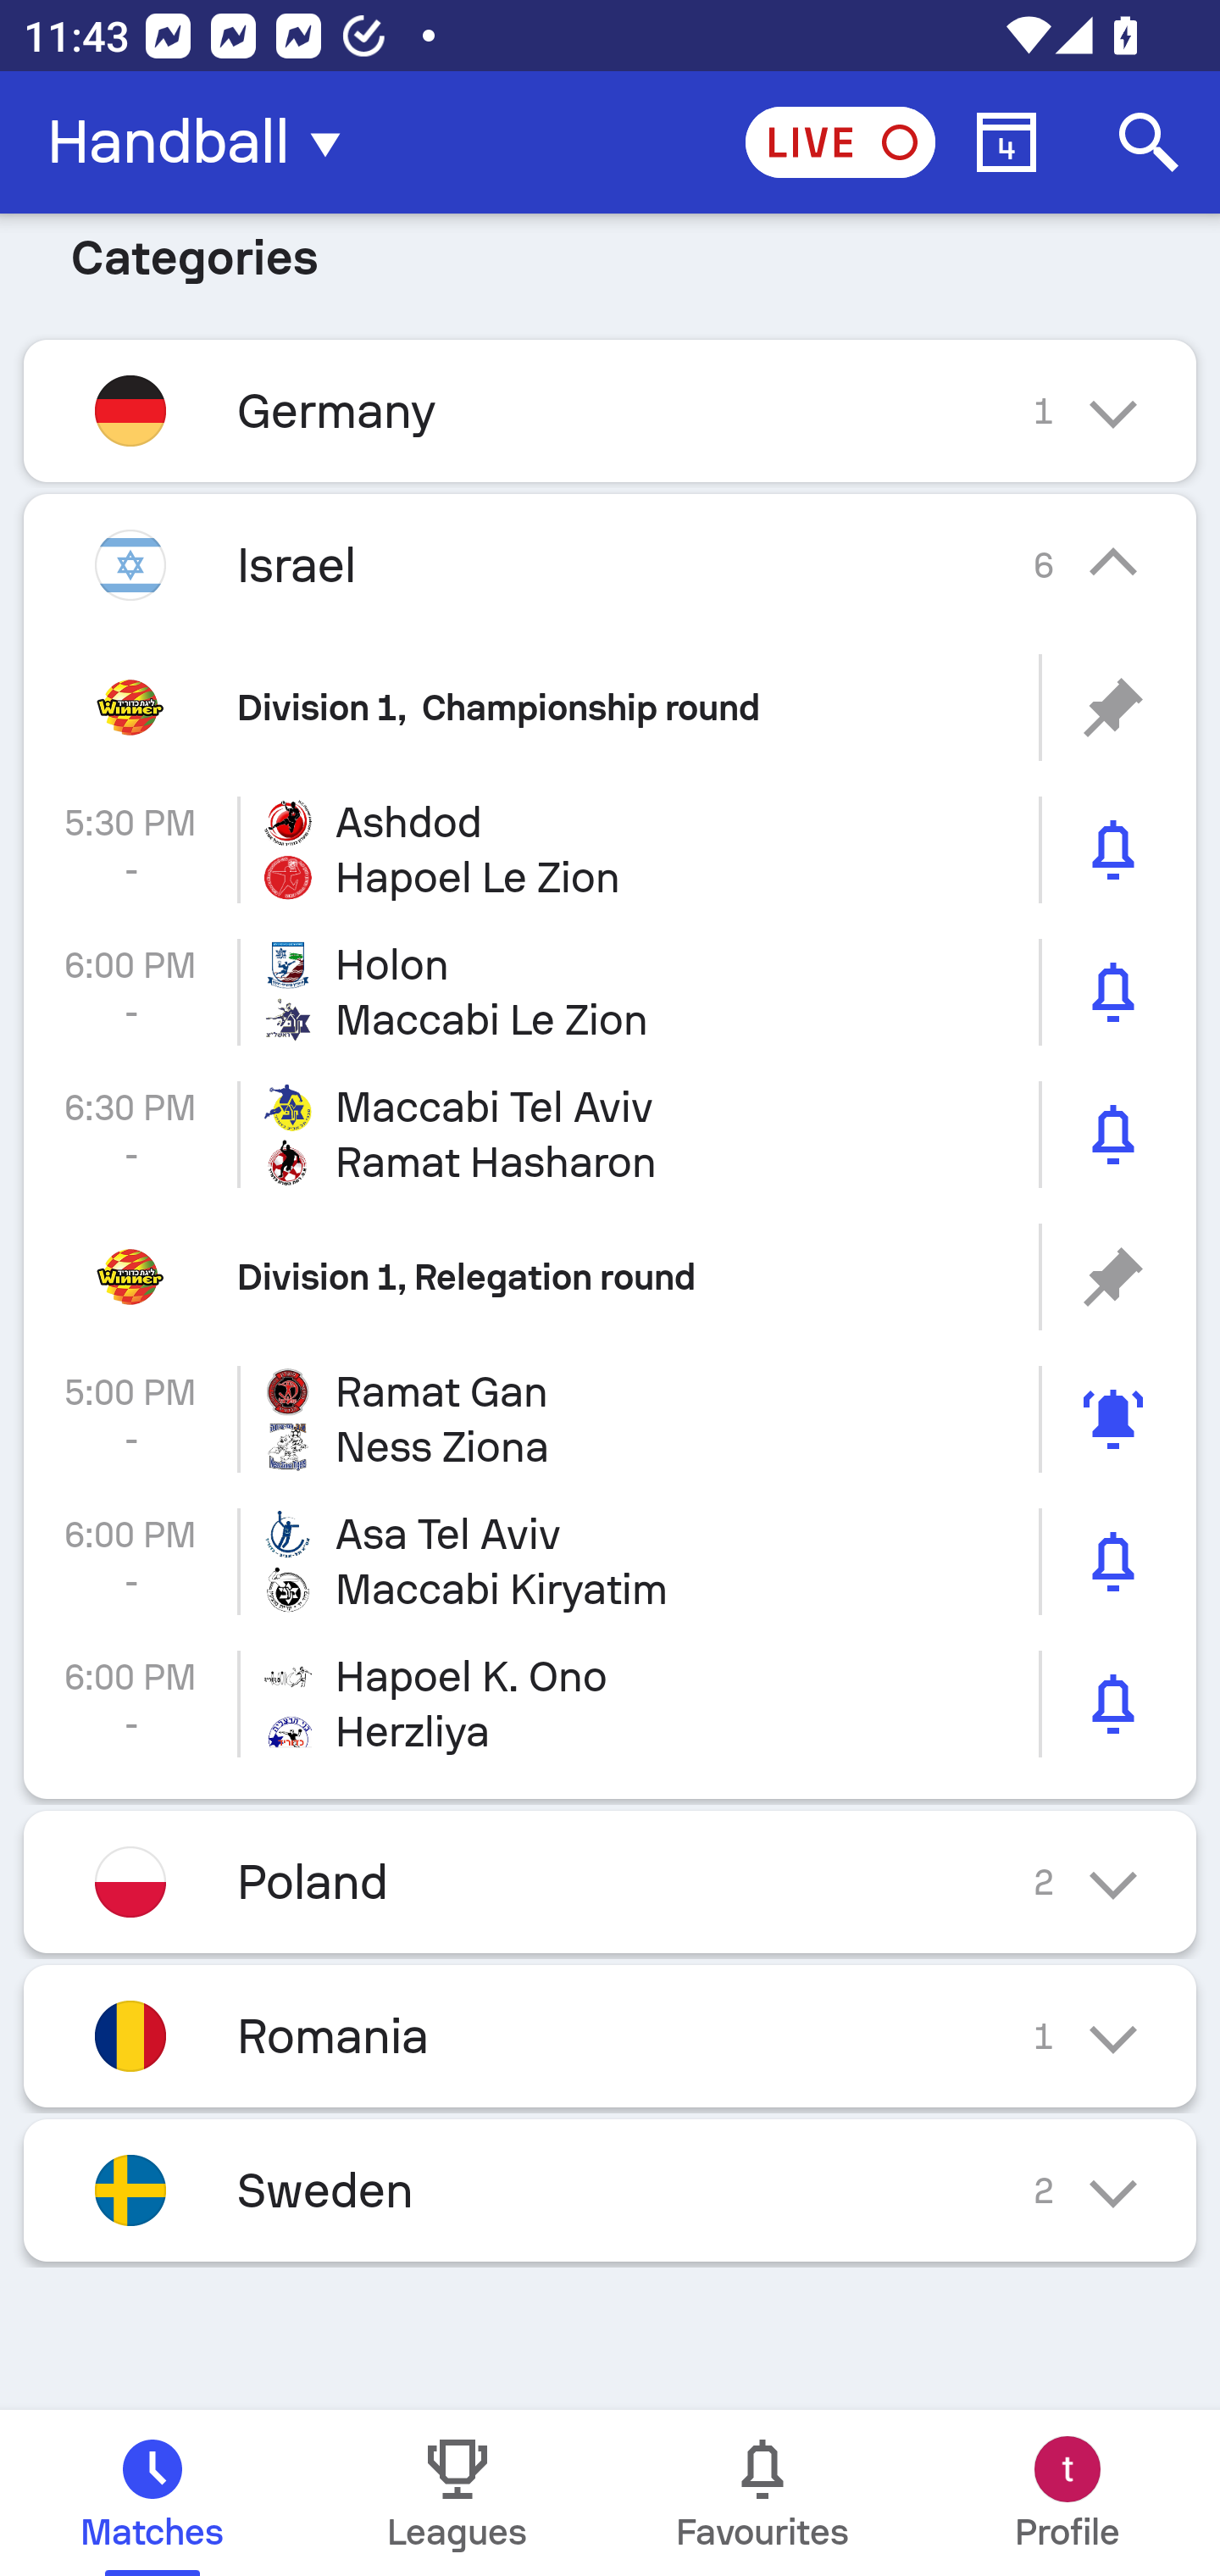 Image resolution: width=1220 pixels, height=2576 pixels. I want to click on Profile, so click(1067, 2493).